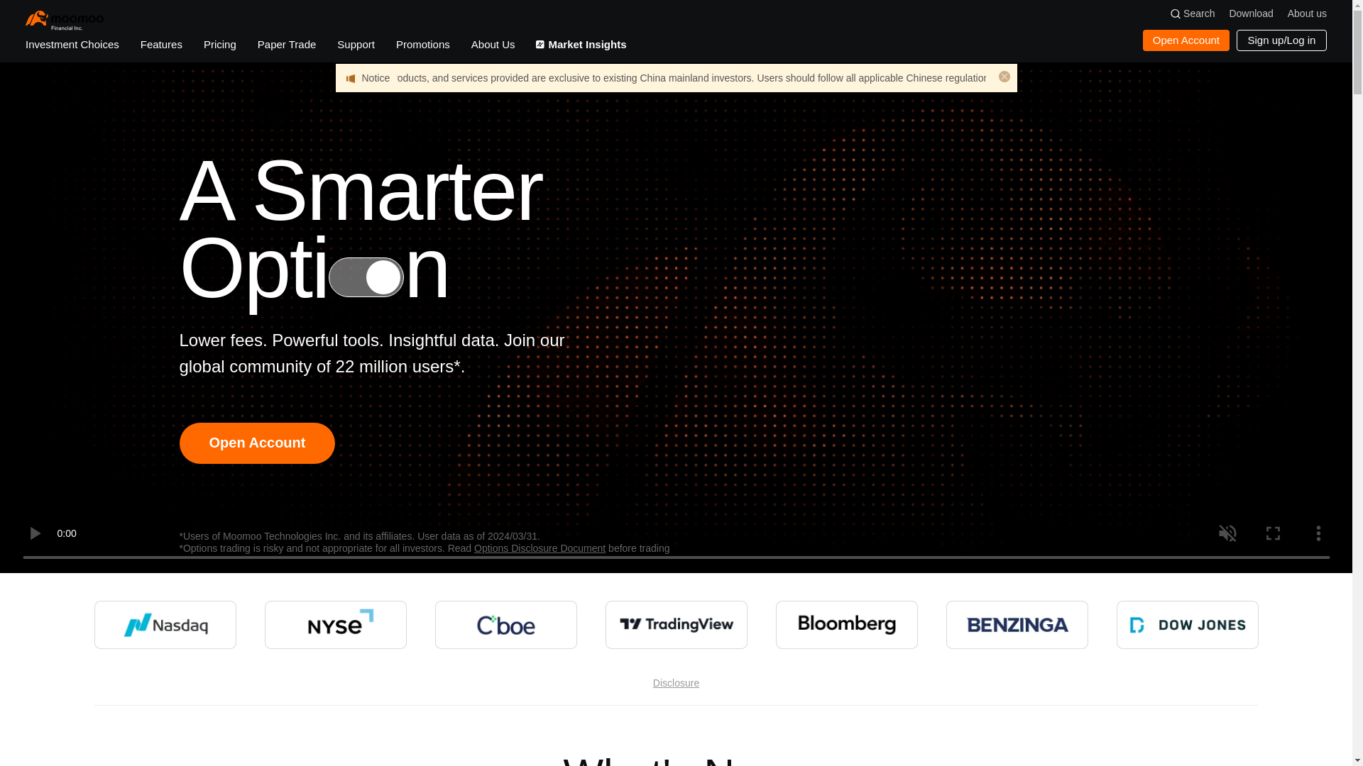 The height and width of the screenshot is (766, 1363). What do you see at coordinates (287, 45) in the screenshot?
I see `Paper Trade` at bounding box center [287, 45].